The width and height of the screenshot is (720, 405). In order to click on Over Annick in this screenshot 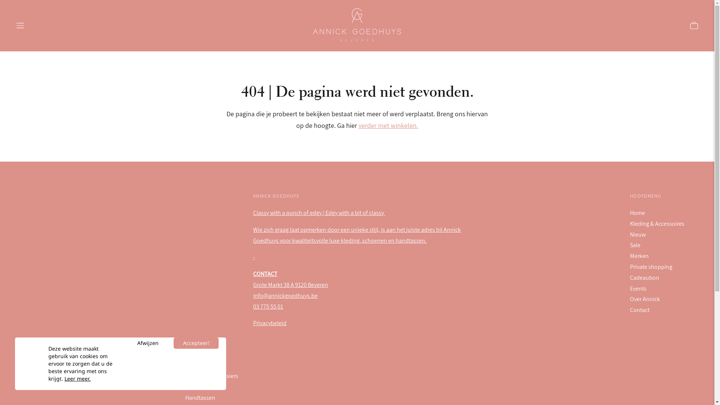, I will do `click(645, 299)`.